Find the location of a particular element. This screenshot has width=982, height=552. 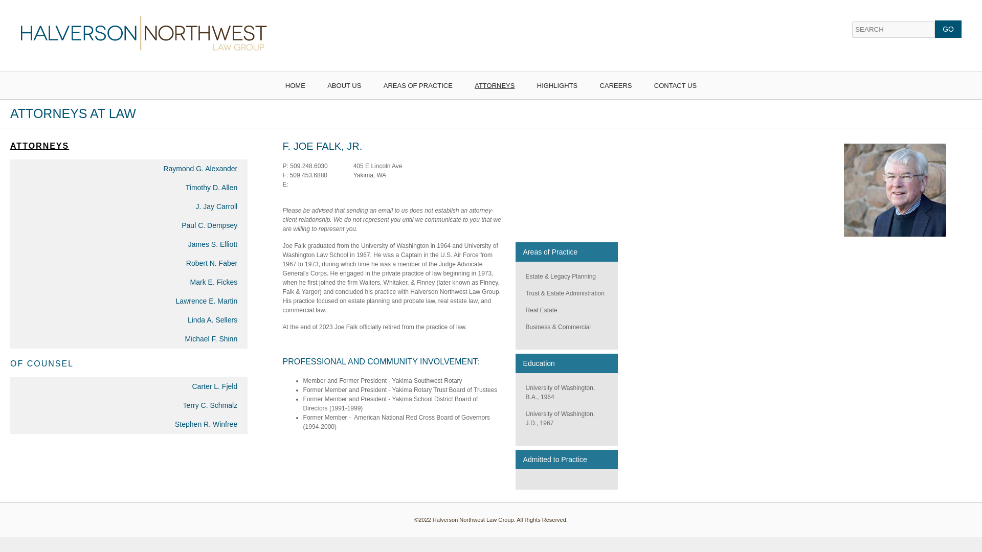

Lawrence E. Martin is located at coordinates (128, 302).